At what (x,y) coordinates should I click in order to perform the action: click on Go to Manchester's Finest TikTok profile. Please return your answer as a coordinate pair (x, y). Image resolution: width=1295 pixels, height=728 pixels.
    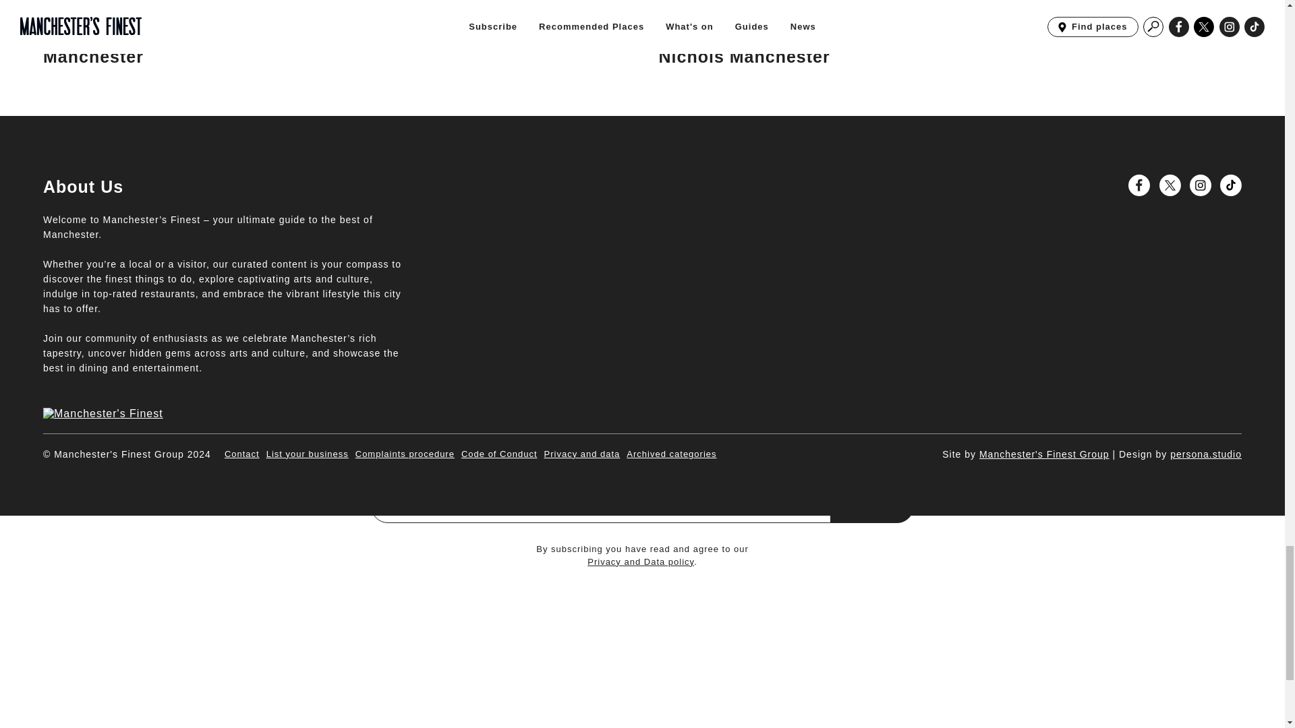
    Looking at the image, I should click on (1230, 185).